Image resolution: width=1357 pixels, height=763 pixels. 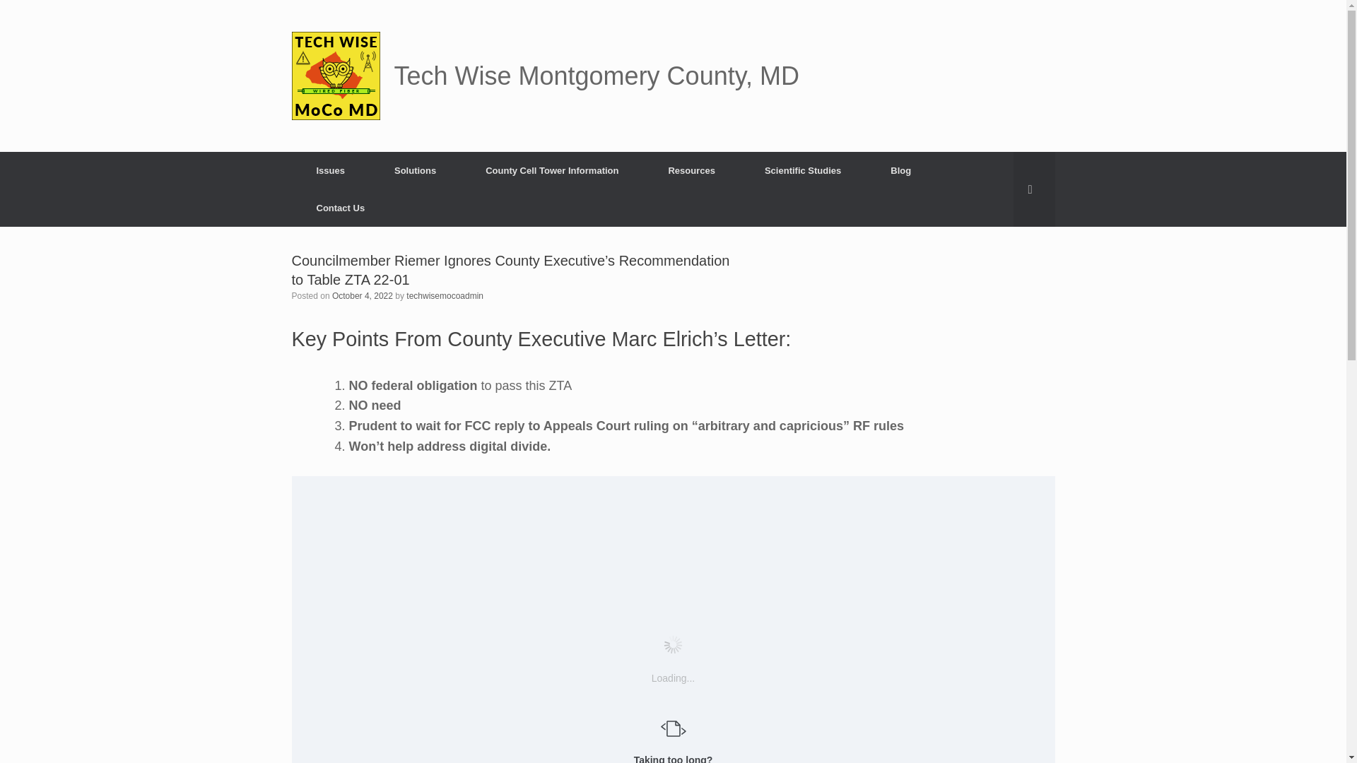 What do you see at coordinates (545, 76) in the screenshot?
I see `Tech Wise Montgomery County, MD` at bounding box center [545, 76].